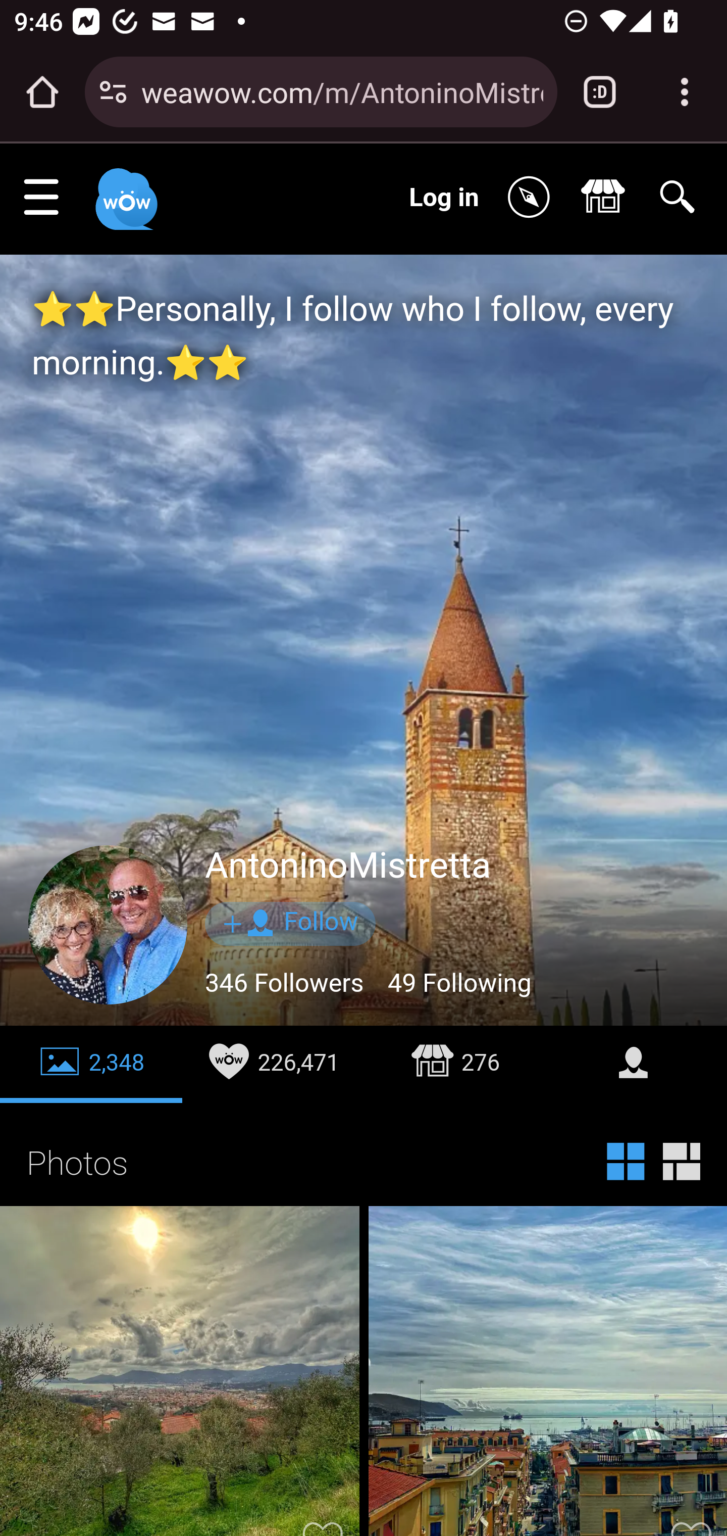 The width and height of the screenshot is (727, 1536). I want to click on  226,471  226,471, so click(273, 1064).